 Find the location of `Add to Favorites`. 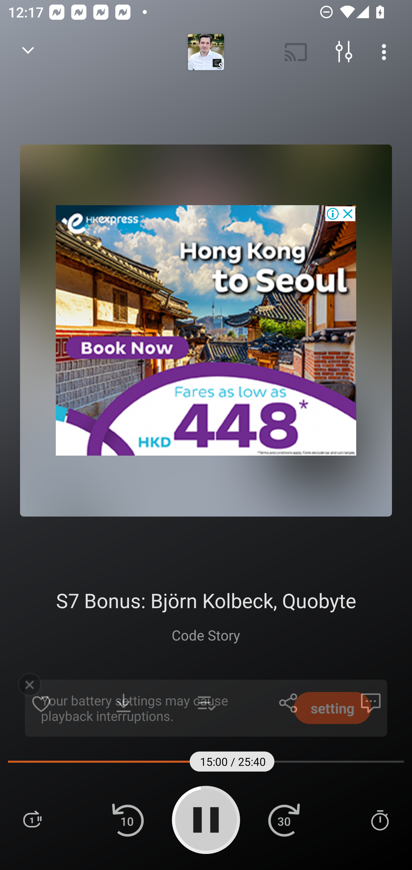

Add to Favorites is located at coordinates (41, 703).